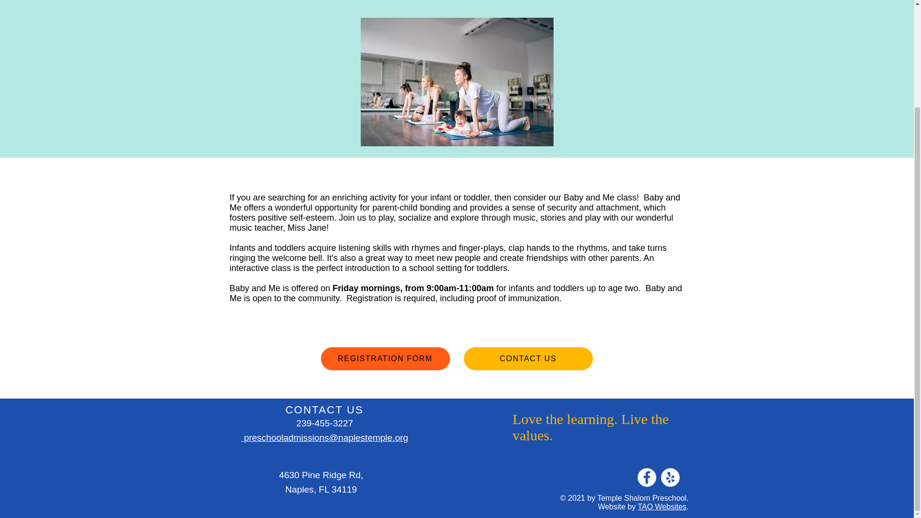 The width and height of the screenshot is (921, 518). I want to click on CONTACT US, so click(528, 359).